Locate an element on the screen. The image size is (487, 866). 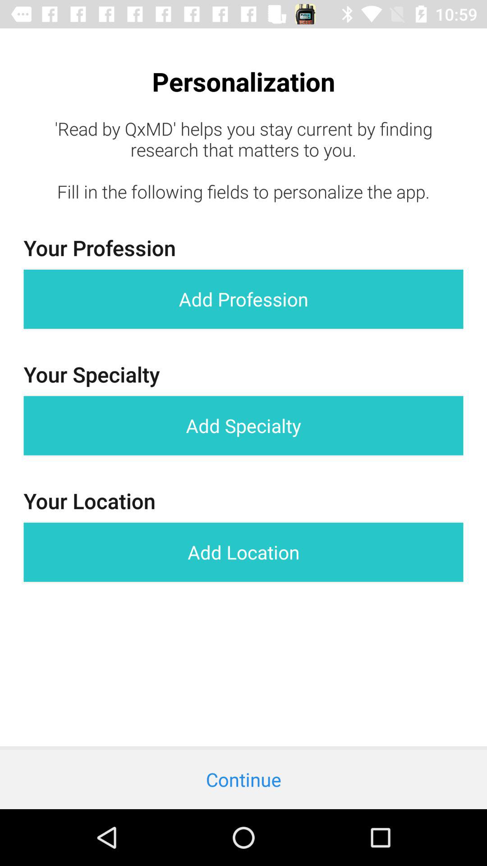
scroll to the continue is located at coordinates (243, 779).